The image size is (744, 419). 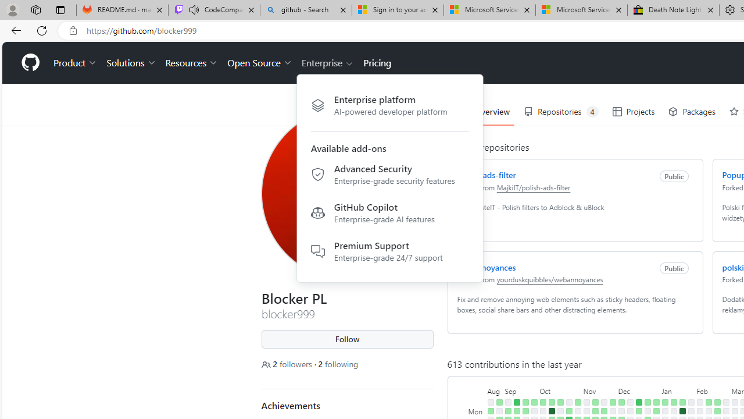 I want to click on Mute tab, so click(x=194, y=9).